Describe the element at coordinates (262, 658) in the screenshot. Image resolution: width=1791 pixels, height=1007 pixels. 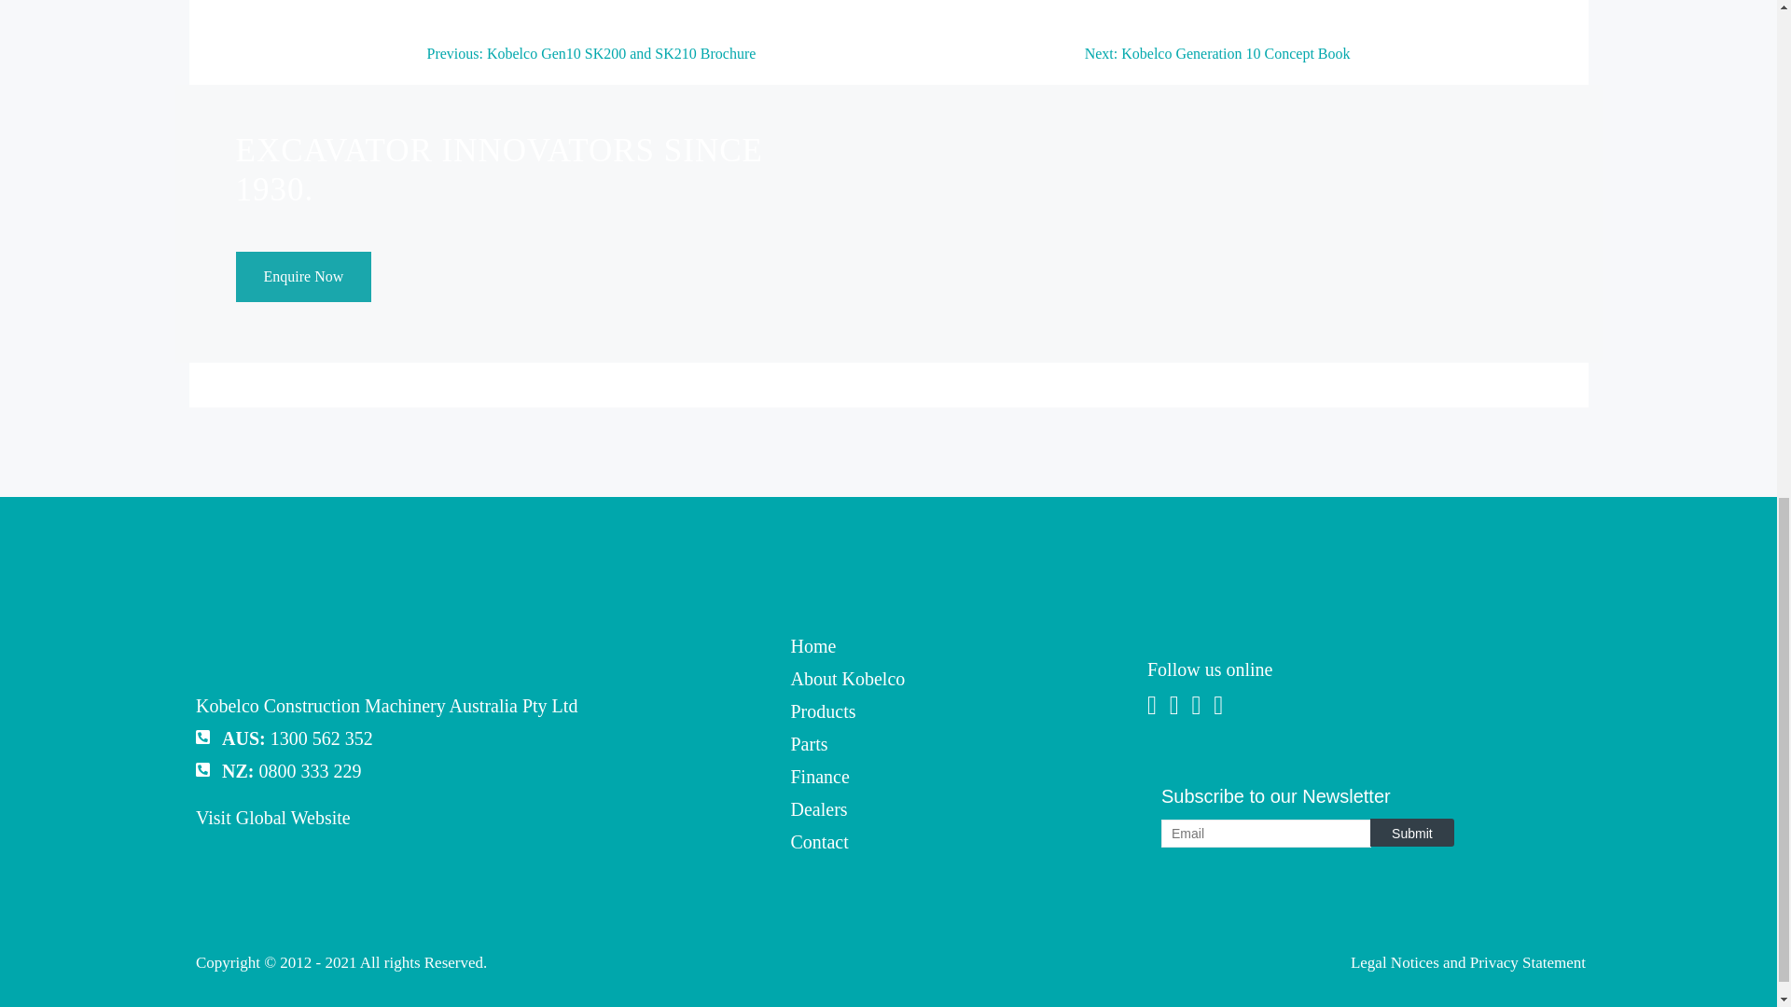
I see `Kobelco` at that location.